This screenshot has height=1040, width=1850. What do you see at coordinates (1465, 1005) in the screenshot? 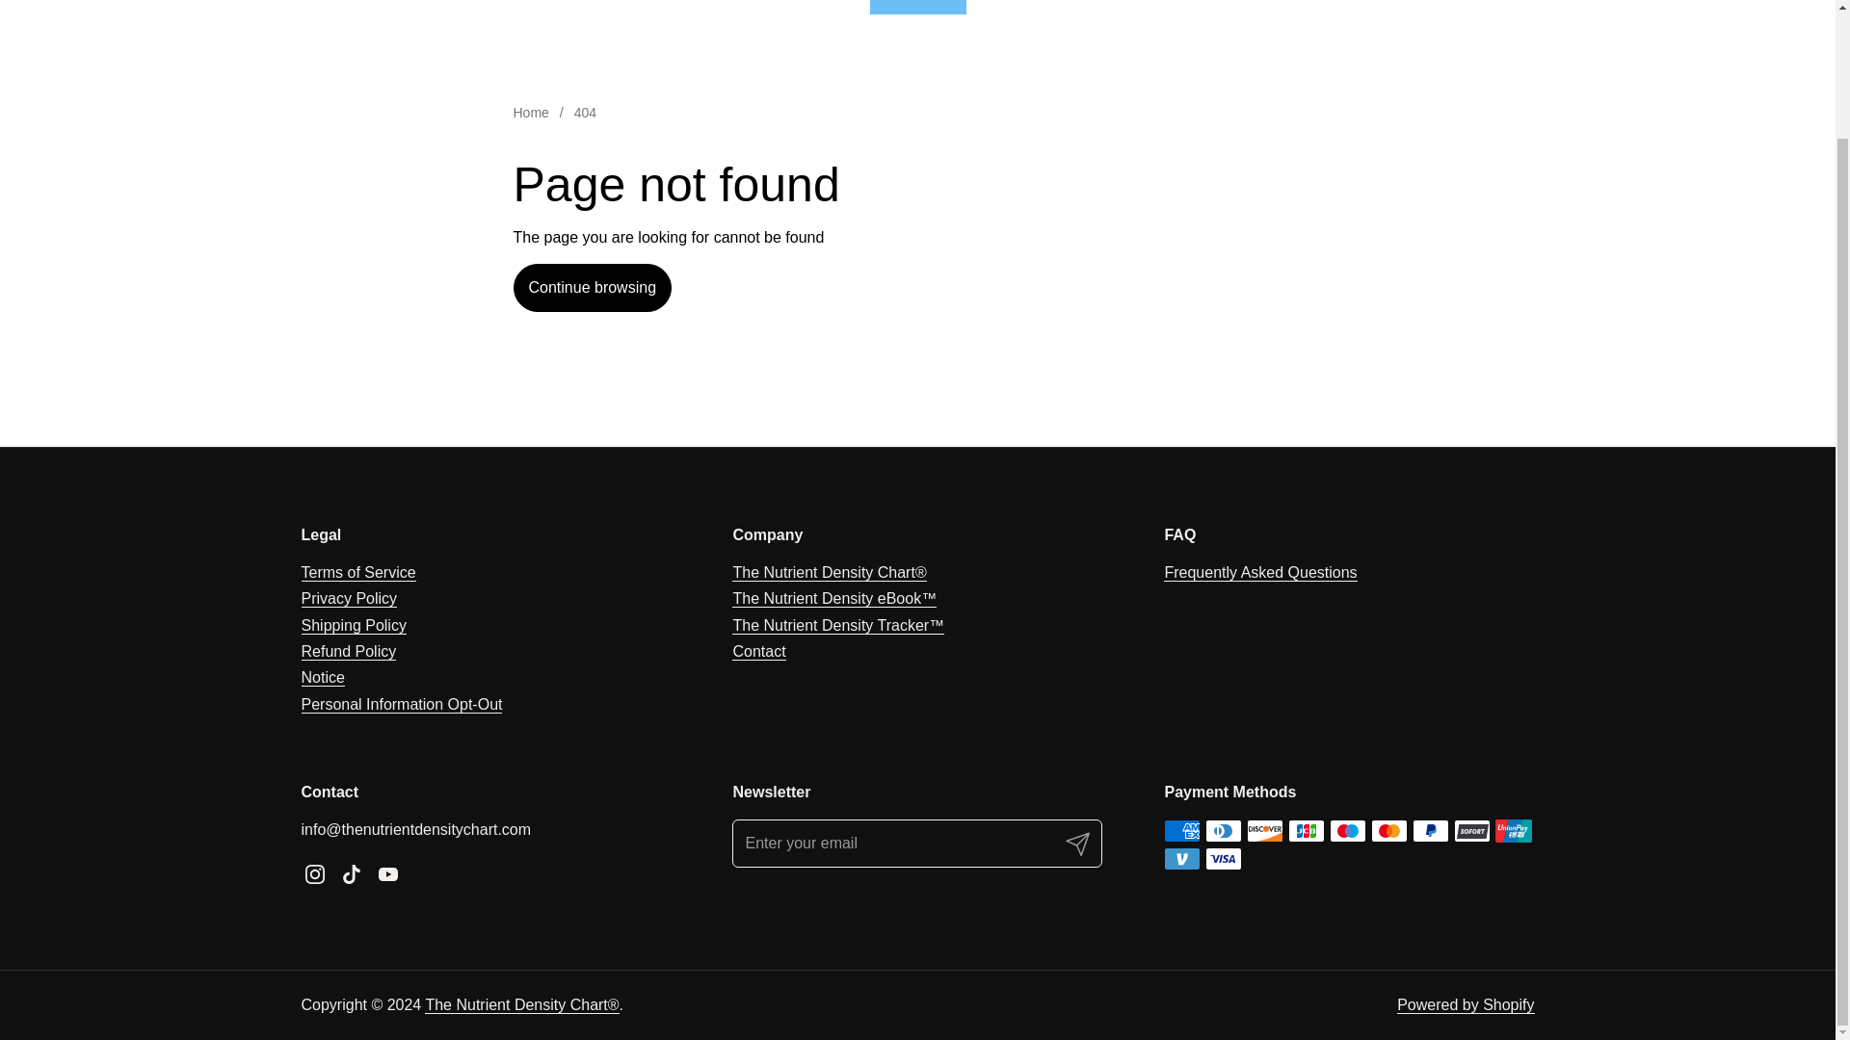
I see `Powered by Shopify` at bounding box center [1465, 1005].